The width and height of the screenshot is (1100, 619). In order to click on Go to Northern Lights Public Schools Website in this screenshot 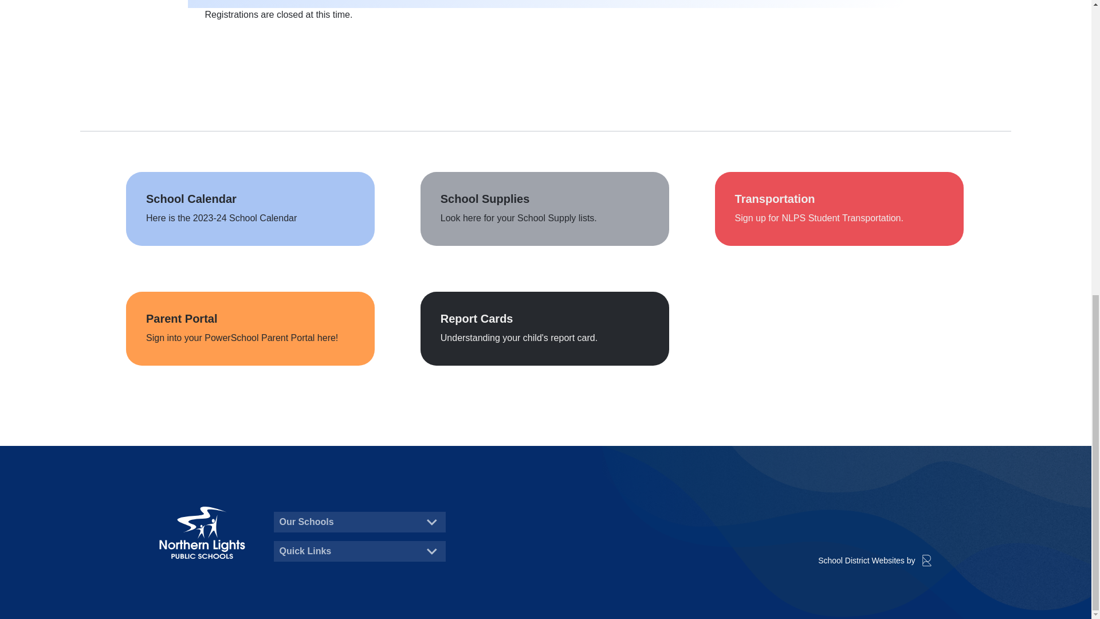, I will do `click(202, 533)`.